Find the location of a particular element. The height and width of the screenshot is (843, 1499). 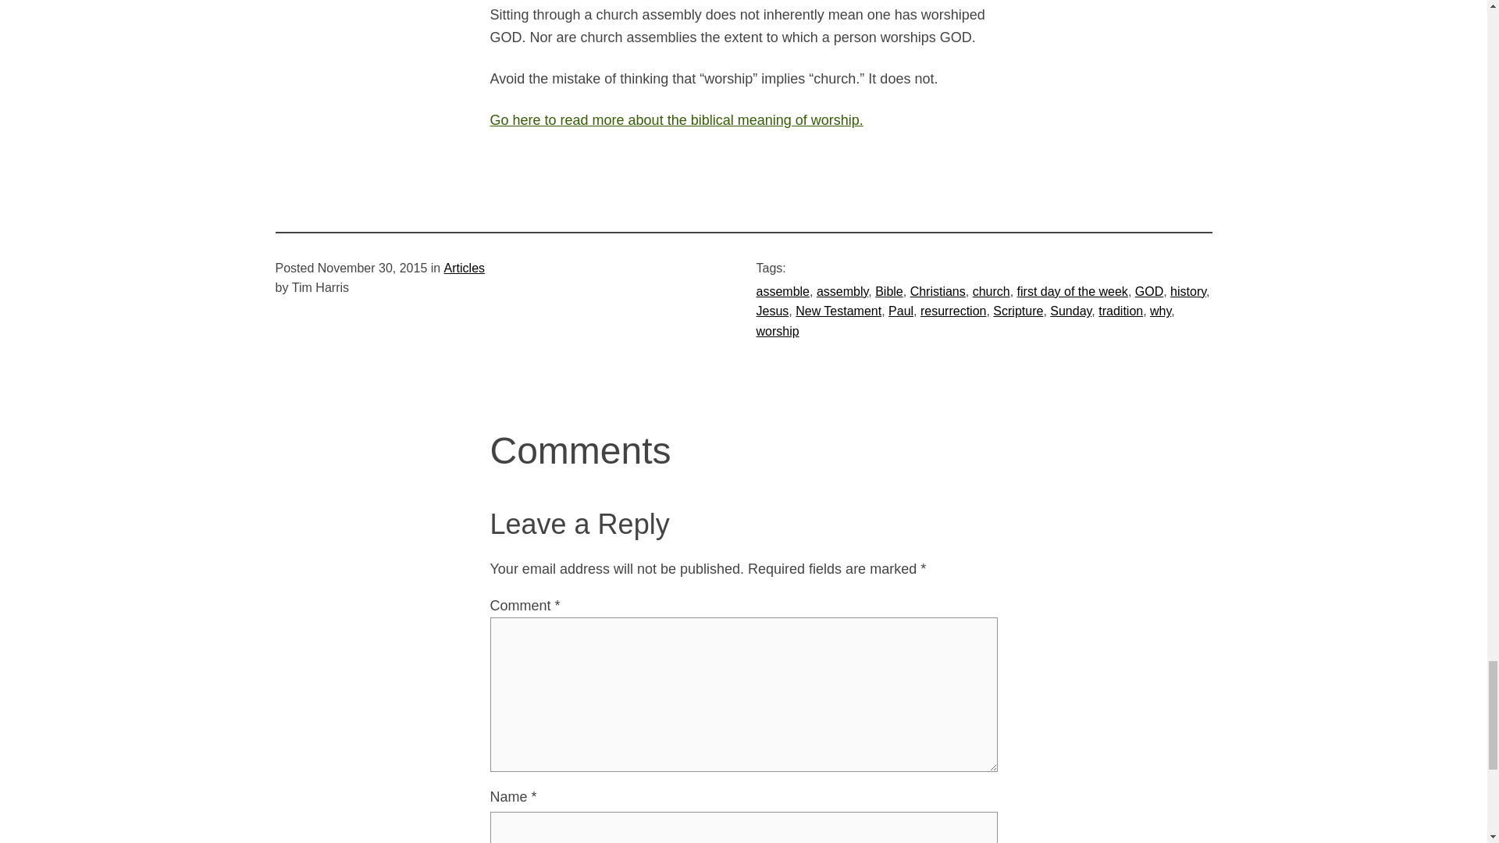

church is located at coordinates (992, 292).